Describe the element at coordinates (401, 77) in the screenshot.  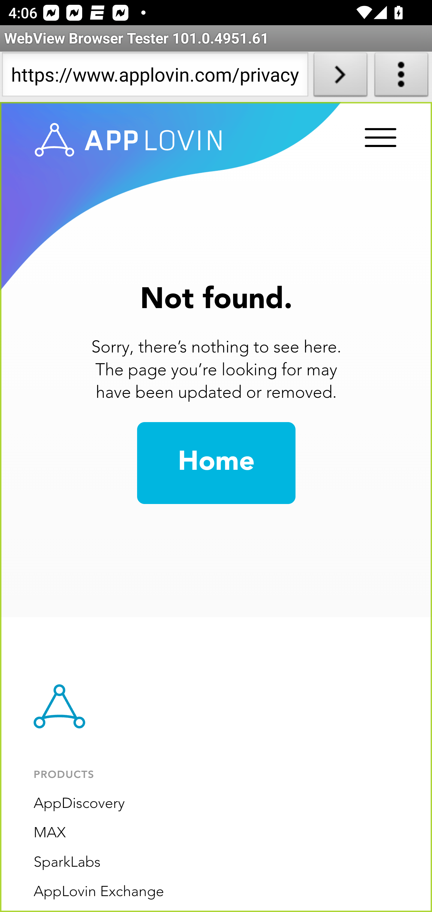
I see `About WebView` at that location.